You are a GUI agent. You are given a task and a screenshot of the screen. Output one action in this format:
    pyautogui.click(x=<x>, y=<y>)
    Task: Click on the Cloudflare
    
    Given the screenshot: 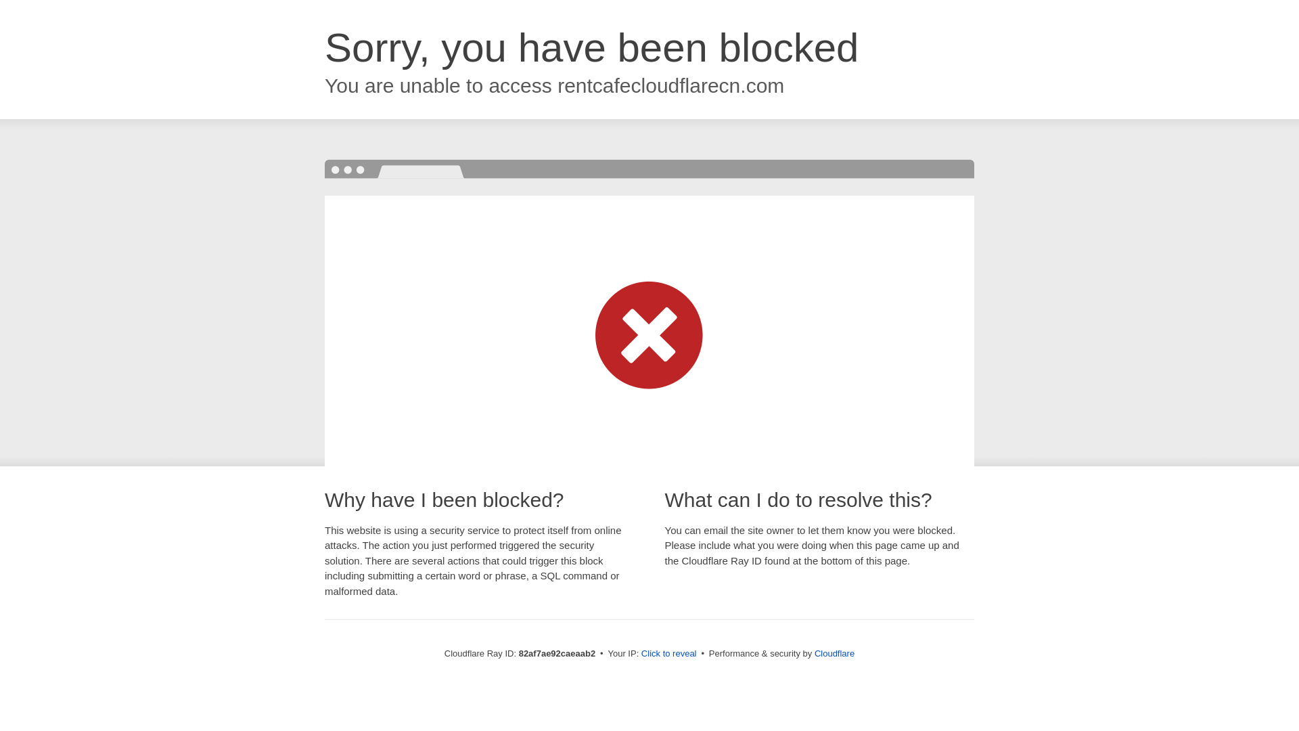 What is the action you would take?
    pyautogui.click(x=835, y=654)
    